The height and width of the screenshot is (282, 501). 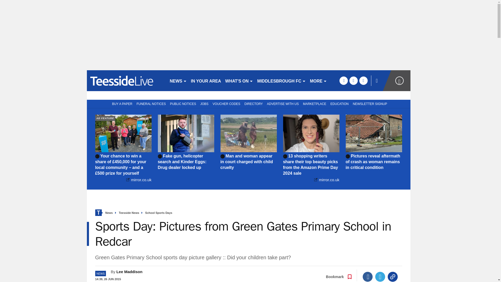 I want to click on twitter, so click(x=353, y=80).